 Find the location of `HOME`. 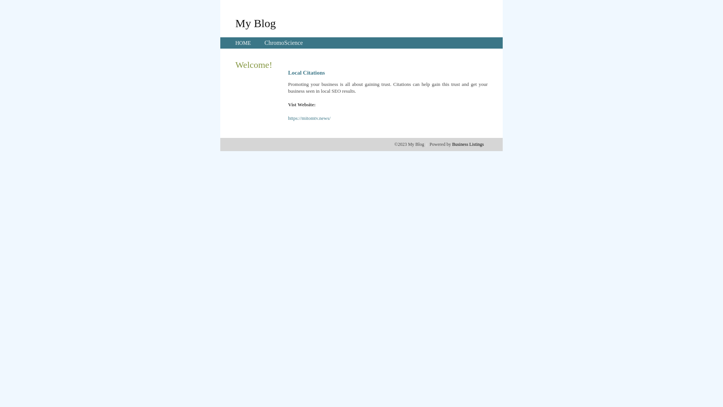

HOME is located at coordinates (243, 43).